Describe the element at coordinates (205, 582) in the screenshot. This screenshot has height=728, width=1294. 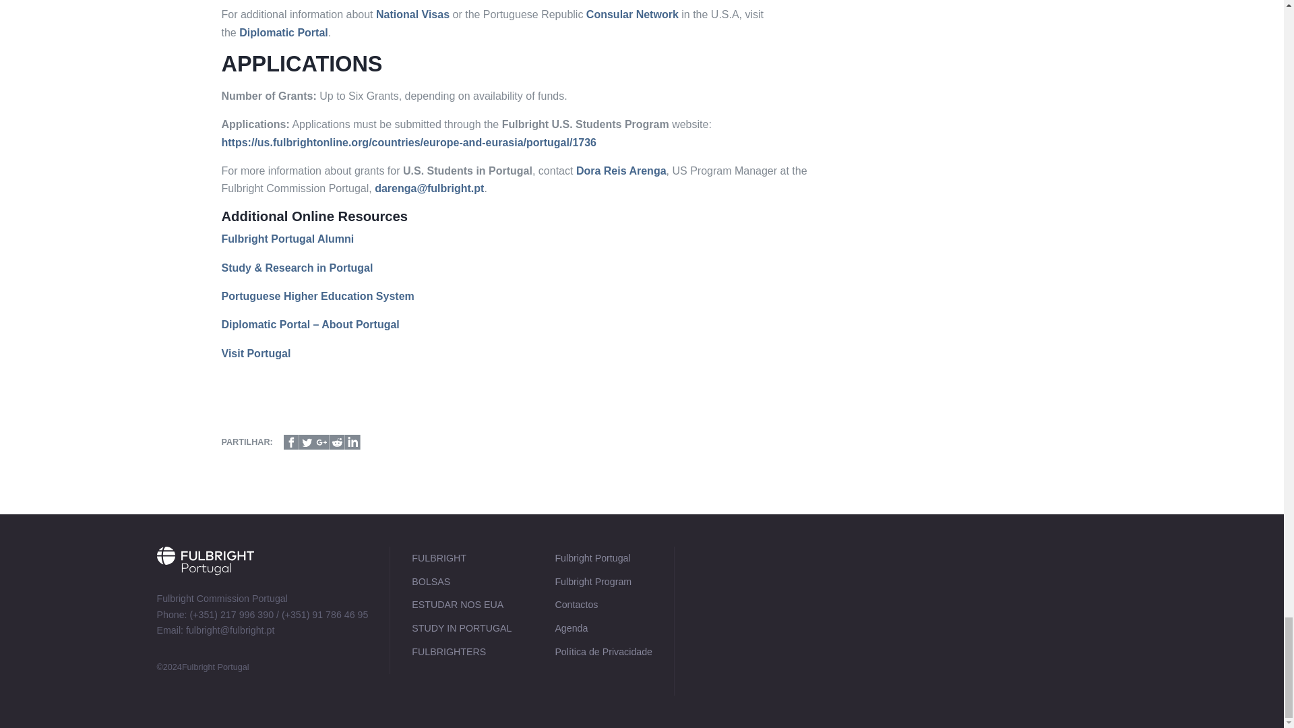
I see `LogoFulbright Created with Sketch.` at that location.